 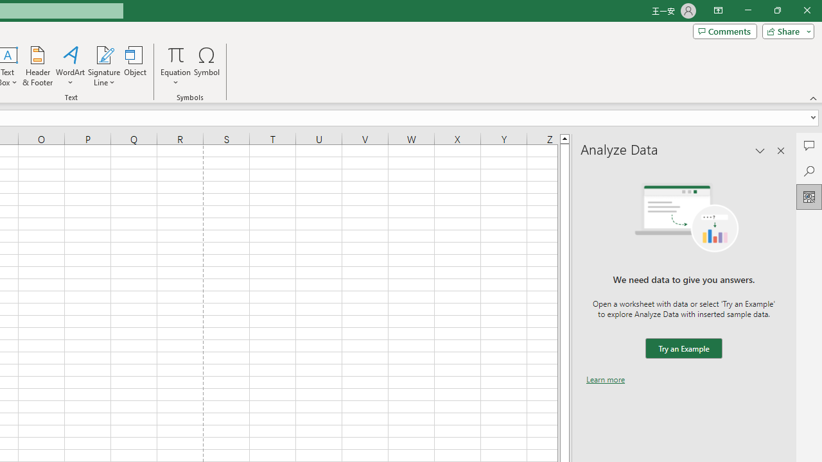 What do you see at coordinates (104, 65) in the screenshot?
I see `Signature Line` at bounding box center [104, 65].